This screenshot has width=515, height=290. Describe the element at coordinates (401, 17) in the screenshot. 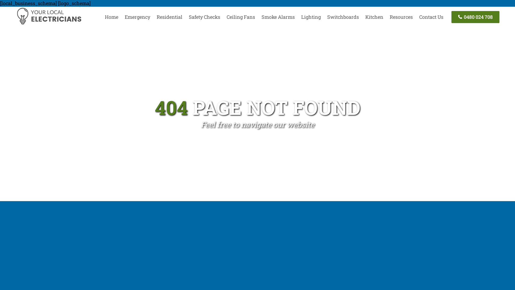

I see `Resources` at that location.